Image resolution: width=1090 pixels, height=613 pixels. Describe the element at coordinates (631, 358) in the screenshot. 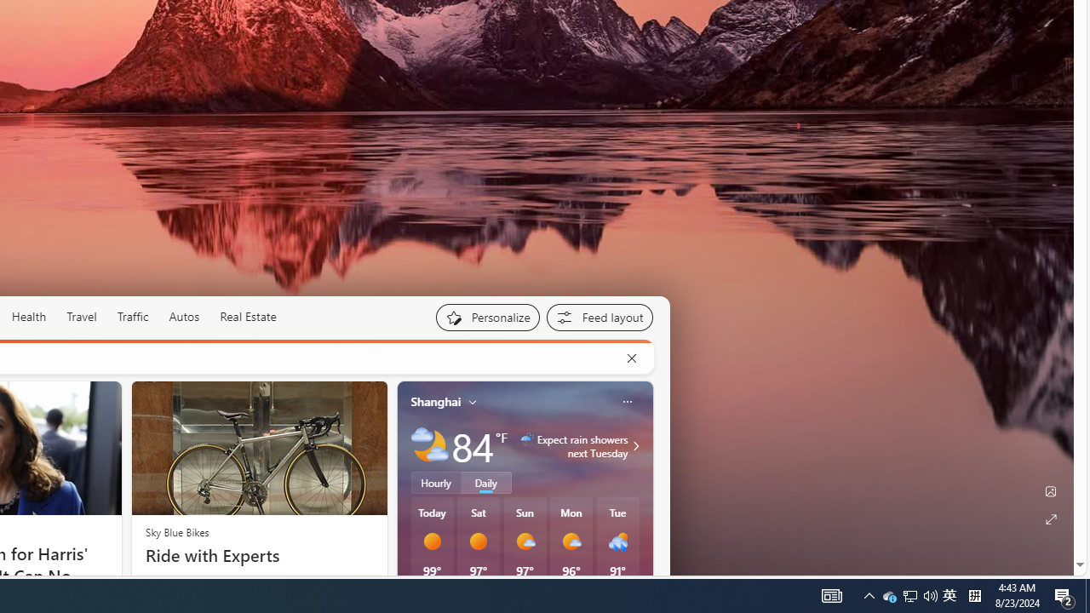

I see `Cancel` at that location.